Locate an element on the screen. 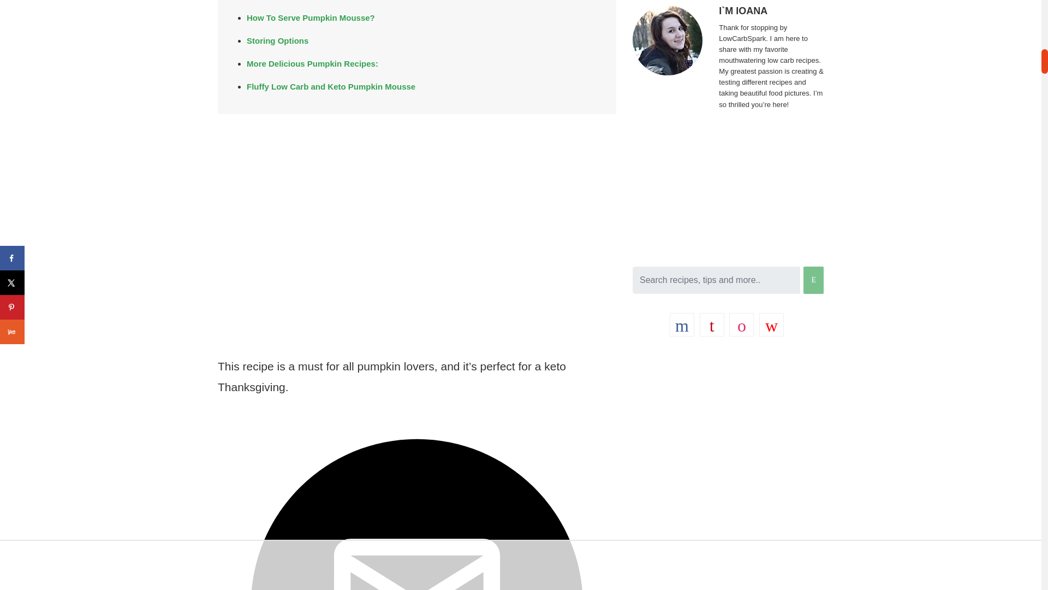 The width and height of the screenshot is (1048, 590). Fluffy Low Carb and Keto Pumpkin Mousse is located at coordinates (331, 86).